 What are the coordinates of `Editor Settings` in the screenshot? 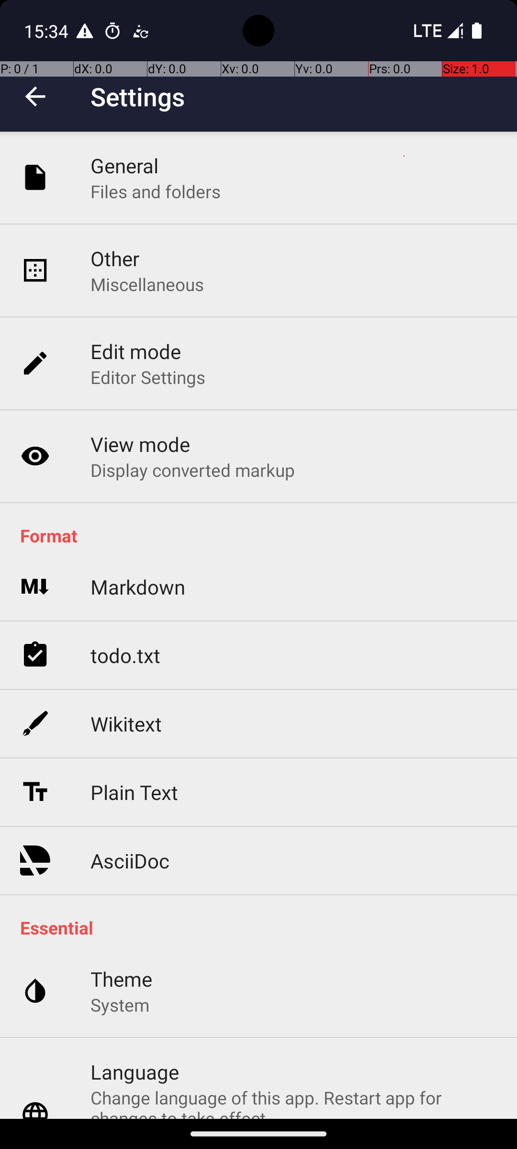 It's located at (148, 377).